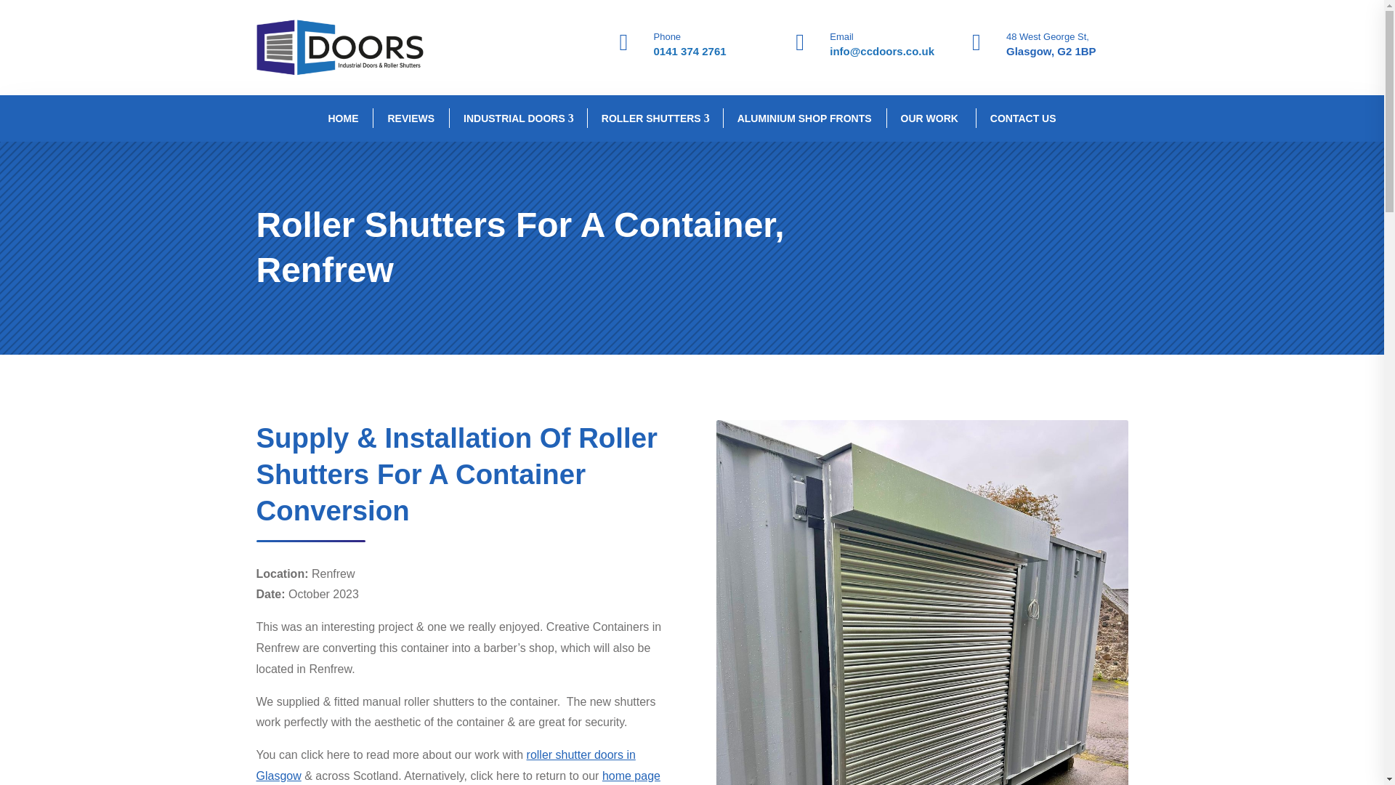 The height and width of the screenshot is (785, 1395). Describe the element at coordinates (804, 118) in the screenshot. I see `ALUMINIUM SHOP FRONTS` at that location.